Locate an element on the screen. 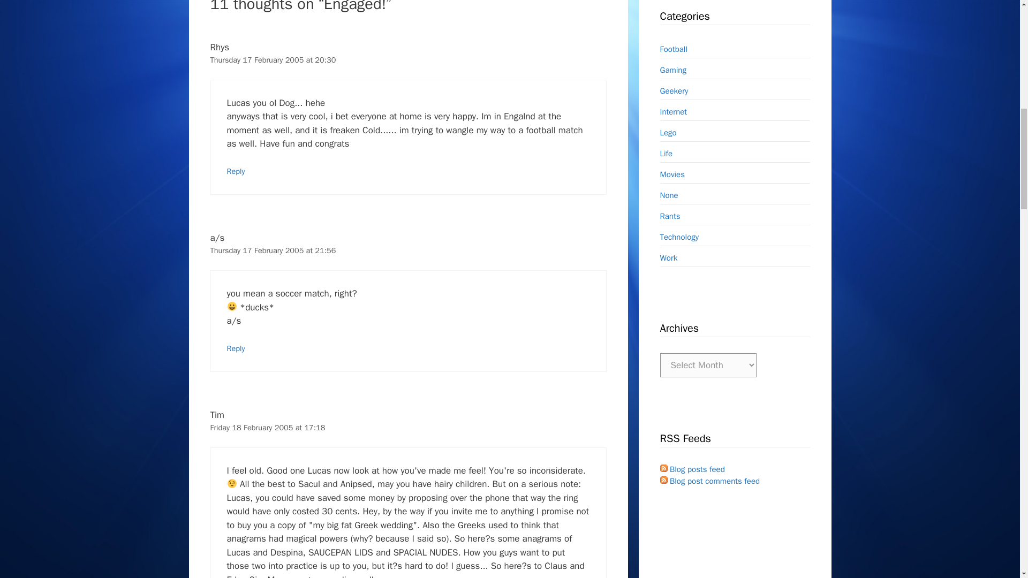 Image resolution: width=1028 pixels, height=578 pixels. Scroll back to top is located at coordinates (993, 508).